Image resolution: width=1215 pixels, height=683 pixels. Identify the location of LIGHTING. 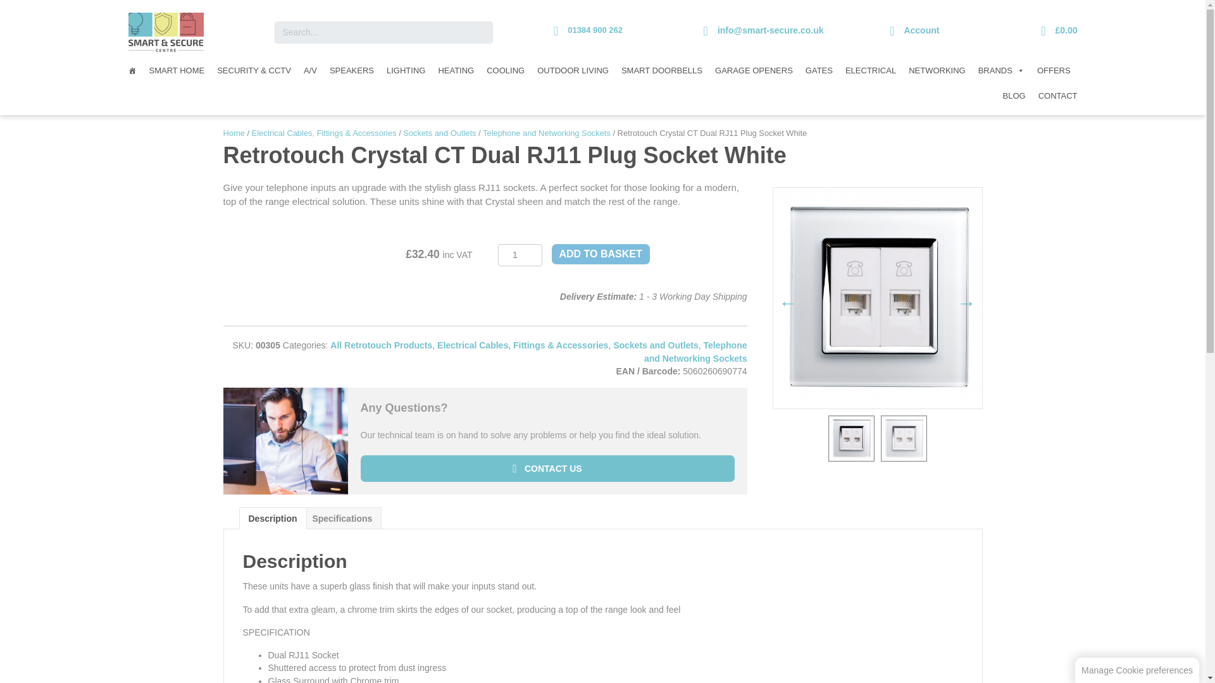
(405, 70).